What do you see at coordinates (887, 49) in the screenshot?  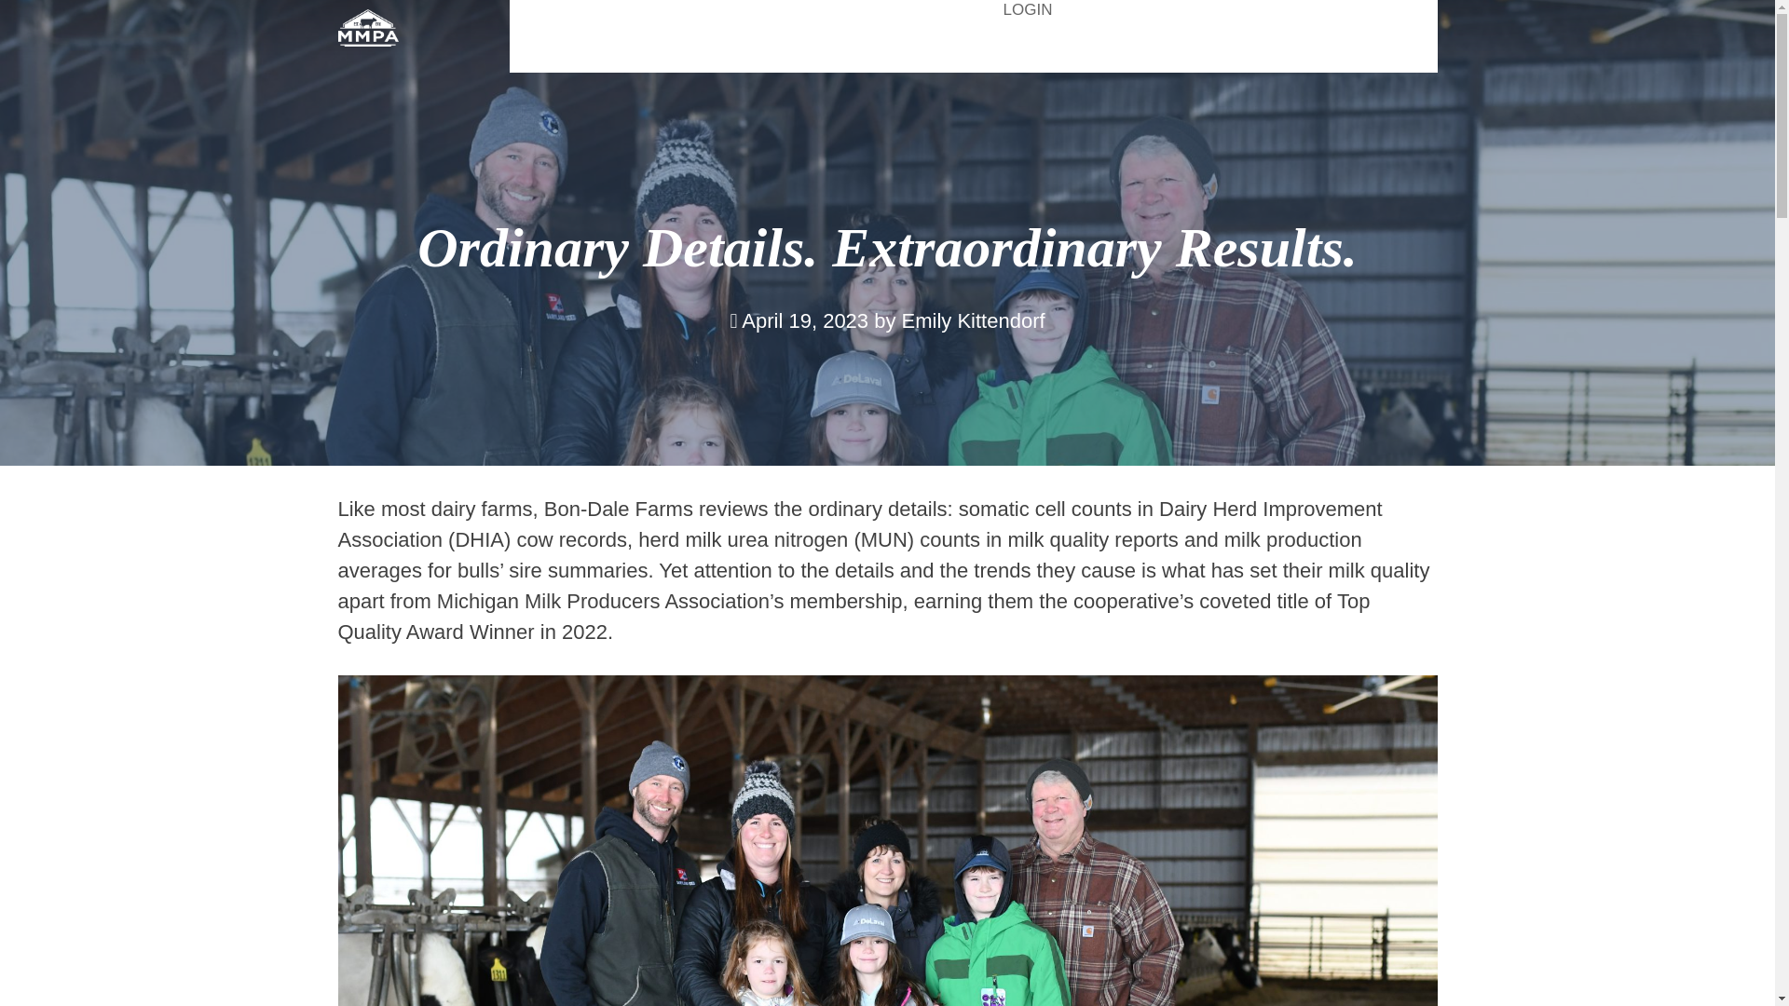 I see `PRODUCTS` at bounding box center [887, 49].